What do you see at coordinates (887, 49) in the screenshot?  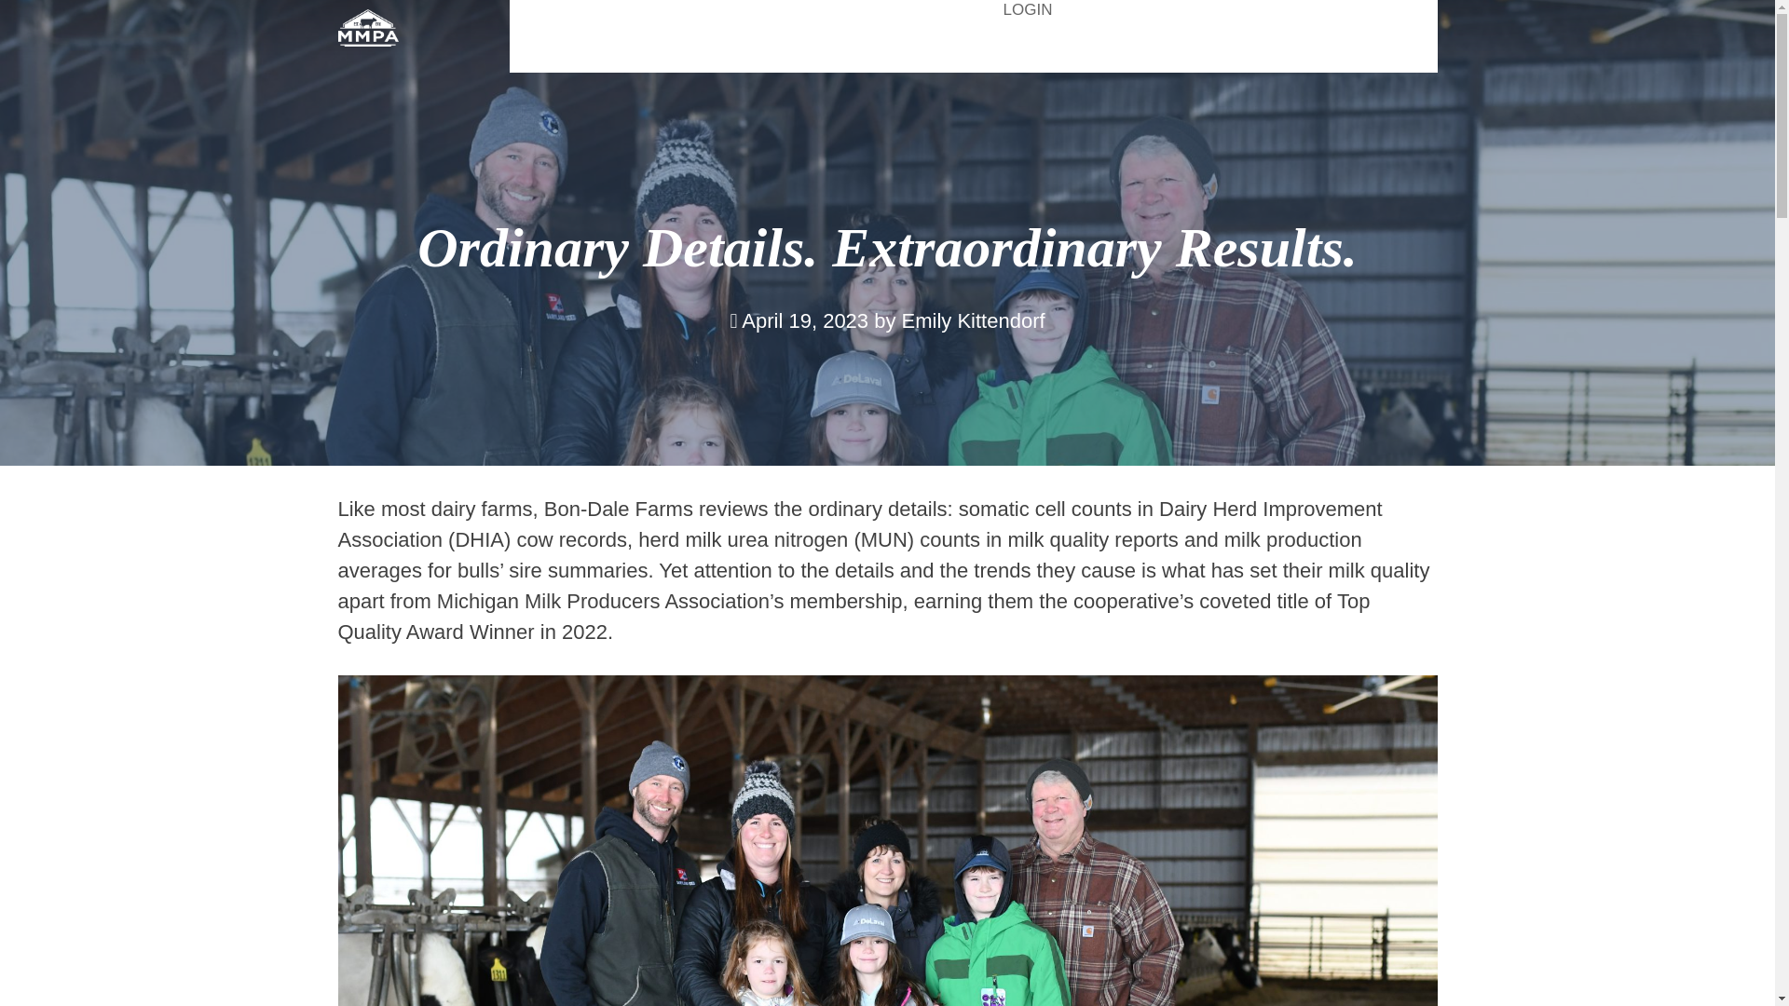 I see `PRODUCTS` at bounding box center [887, 49].